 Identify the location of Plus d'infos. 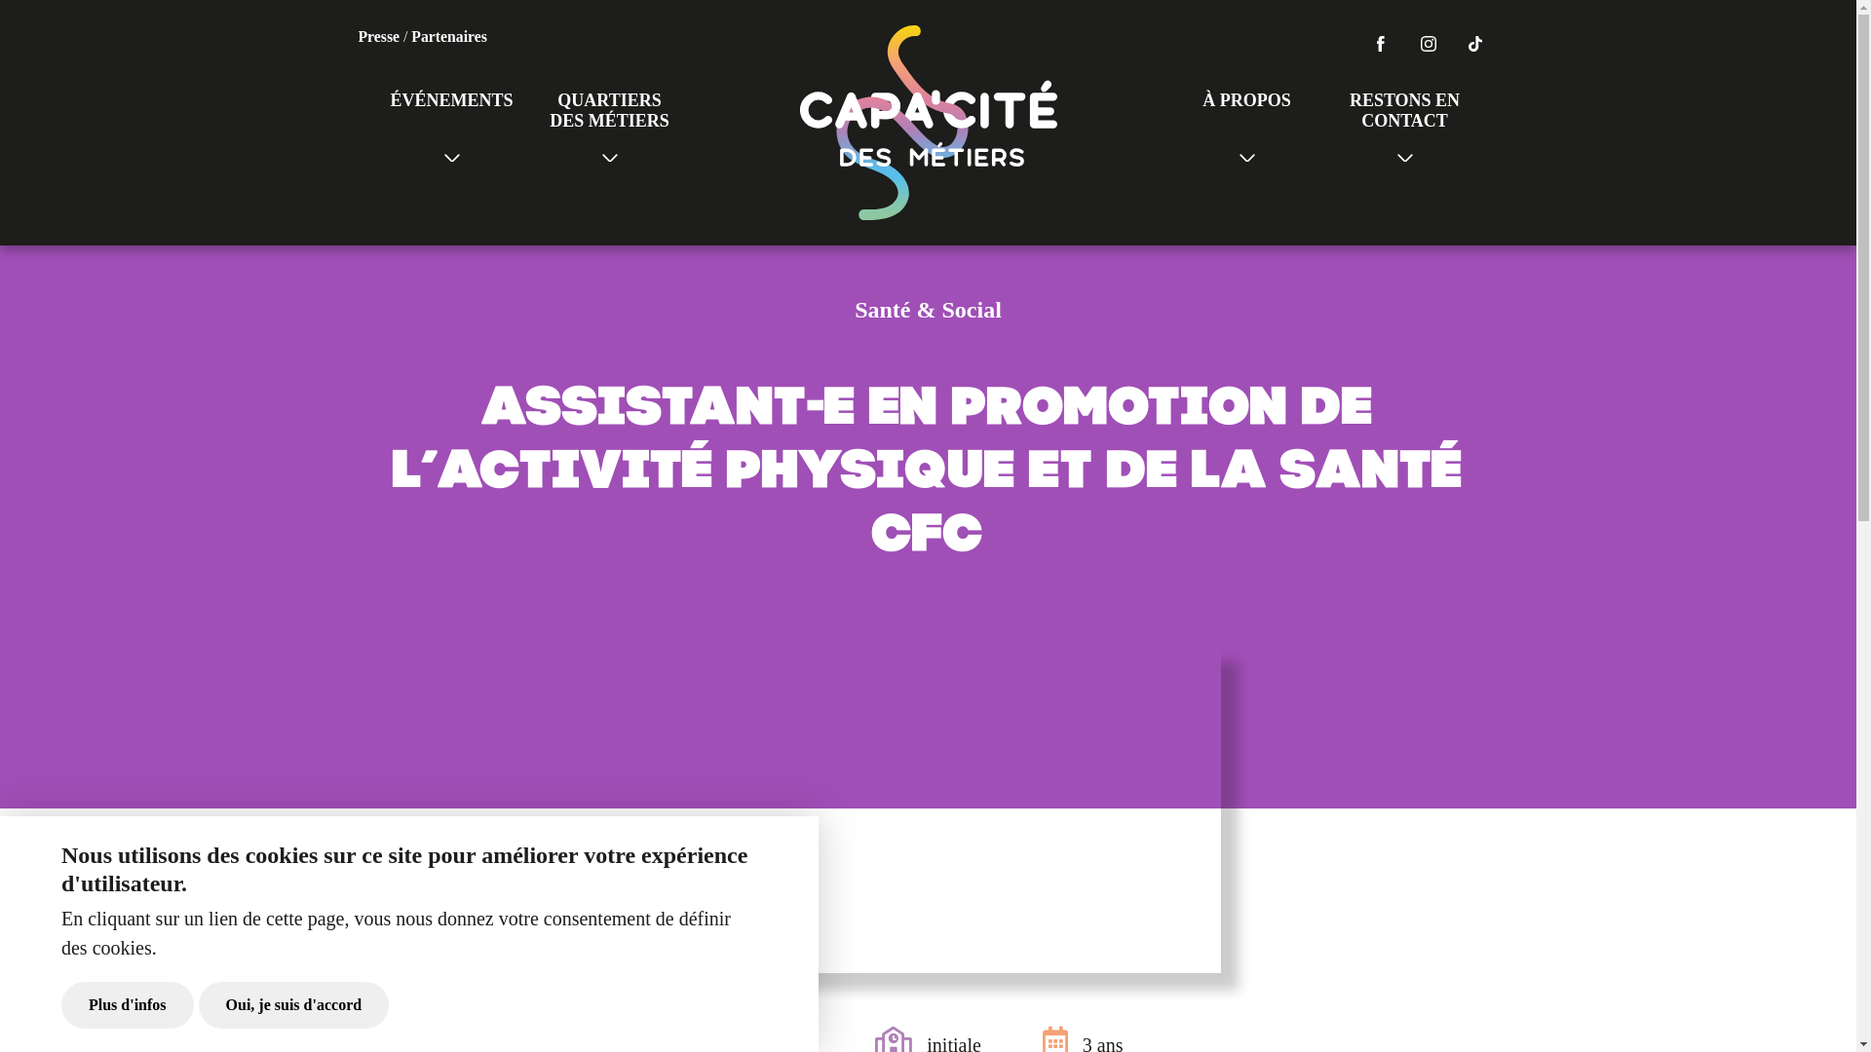
(128, 1005).